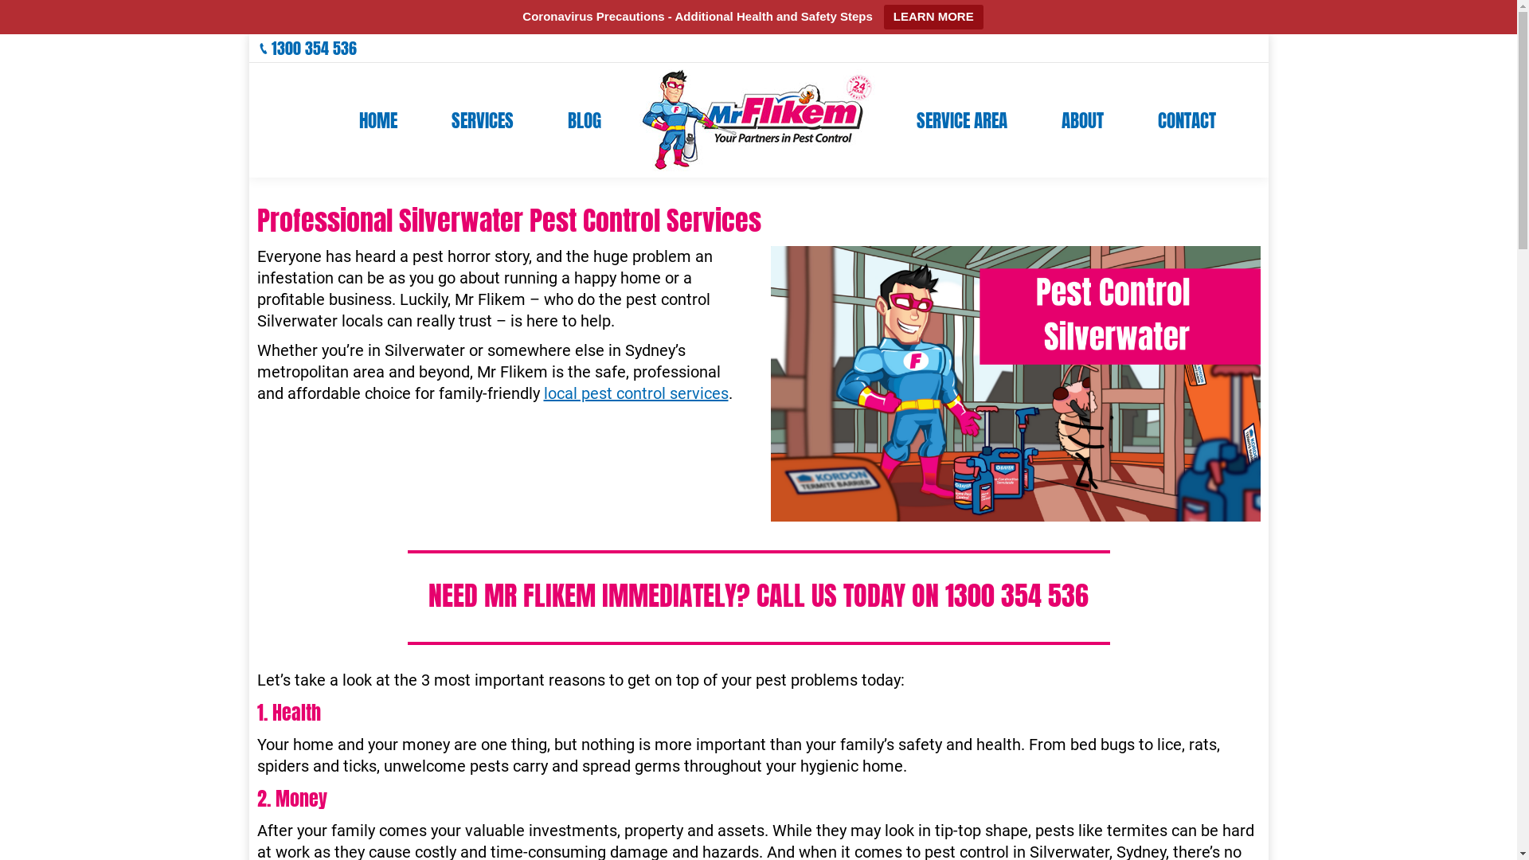 The height and width of the screenshot is (860, 1529). What do you see at coordinates (635, 393) in the screenshot?
I see `local pest control services` at bounding box center [635, 393].